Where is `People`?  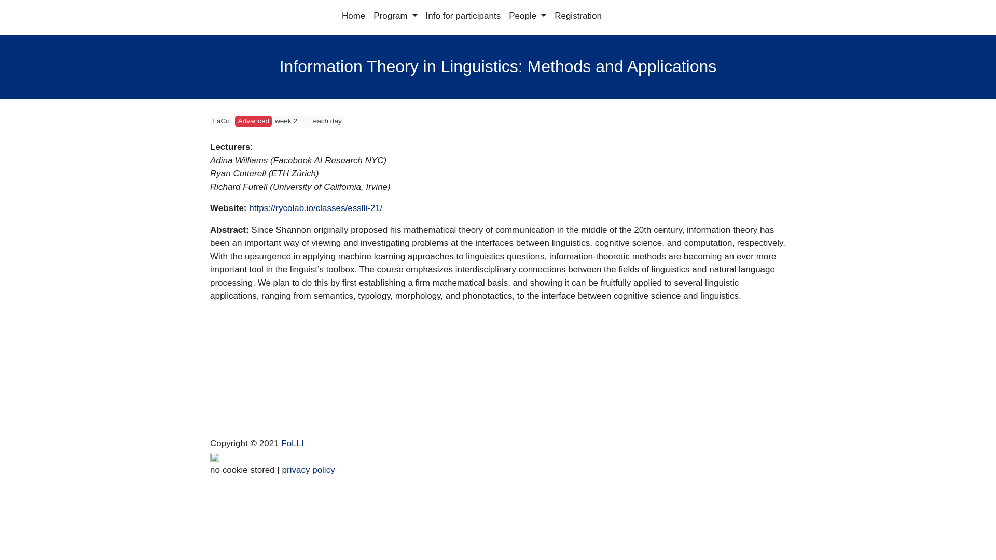 People is located at coordinates (528, 14).